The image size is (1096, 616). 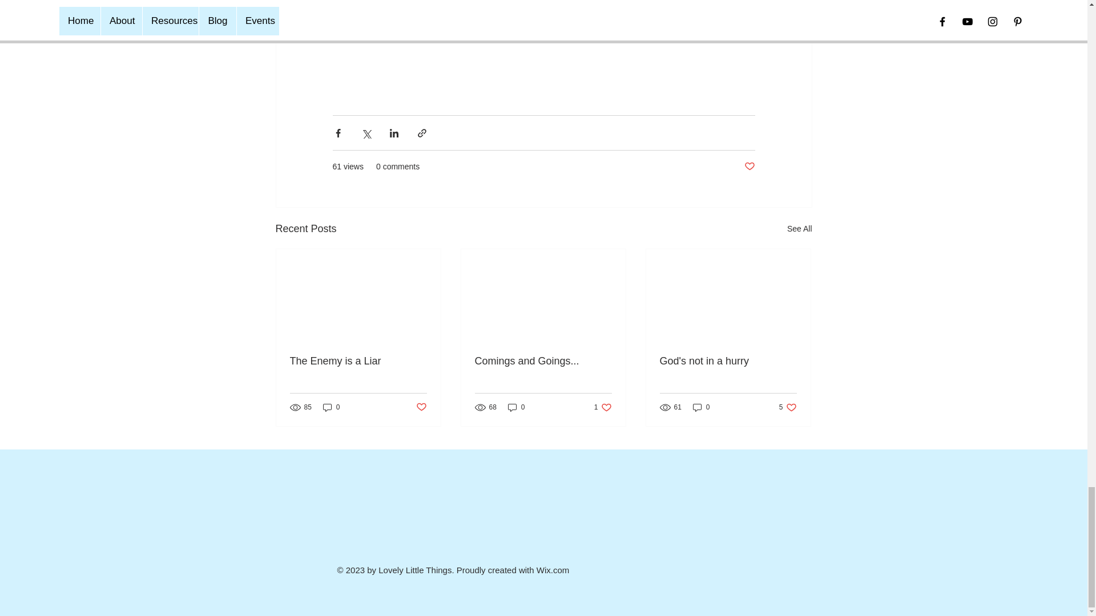 What do you see at coordinates (331, 407) in the screenshot?
I see `0` at bounding box center [331, 407].